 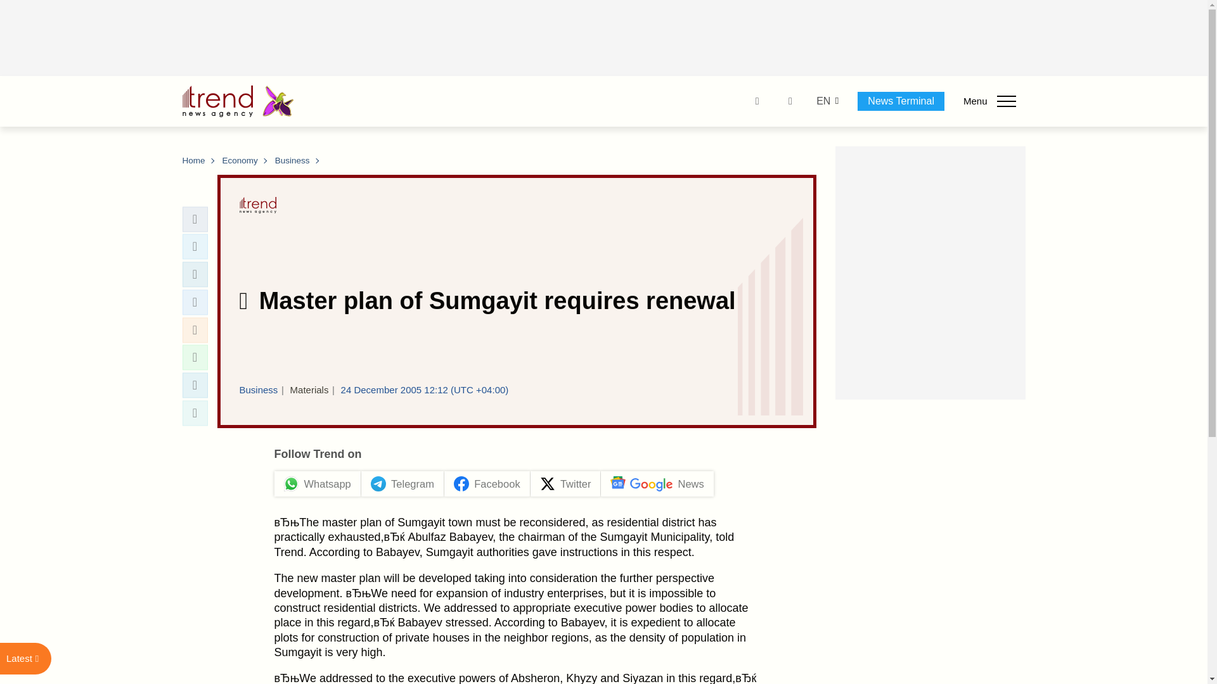 I want to click on English, so click(x=823, y=101).